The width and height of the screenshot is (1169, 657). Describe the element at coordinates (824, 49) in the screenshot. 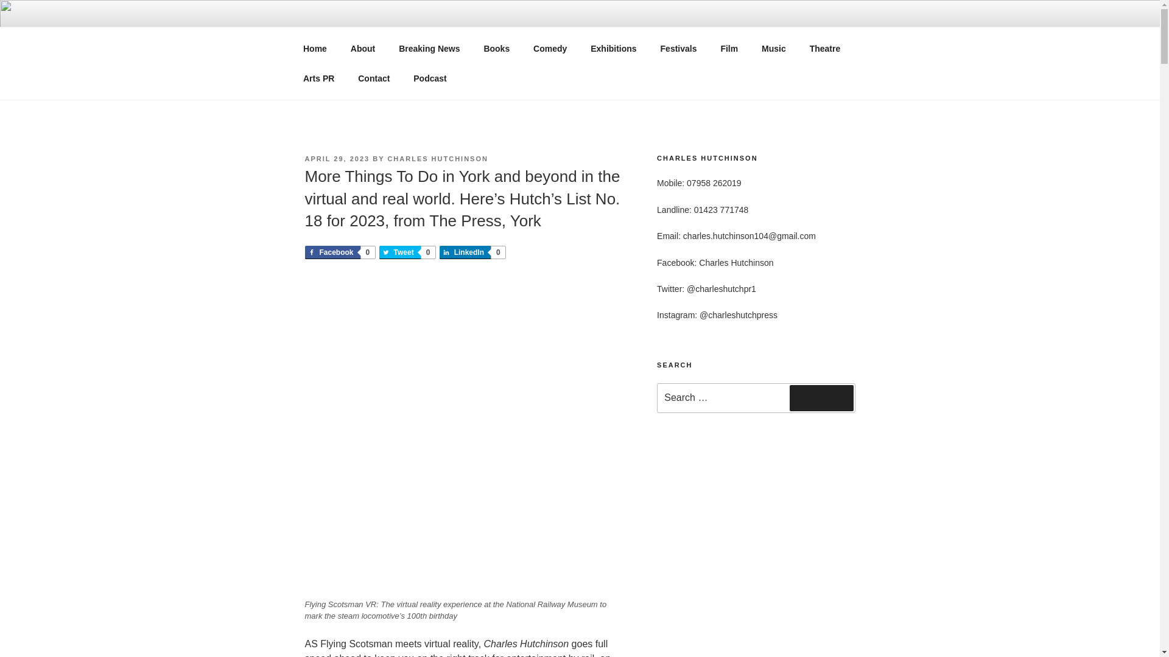

I see `Film` at that location.